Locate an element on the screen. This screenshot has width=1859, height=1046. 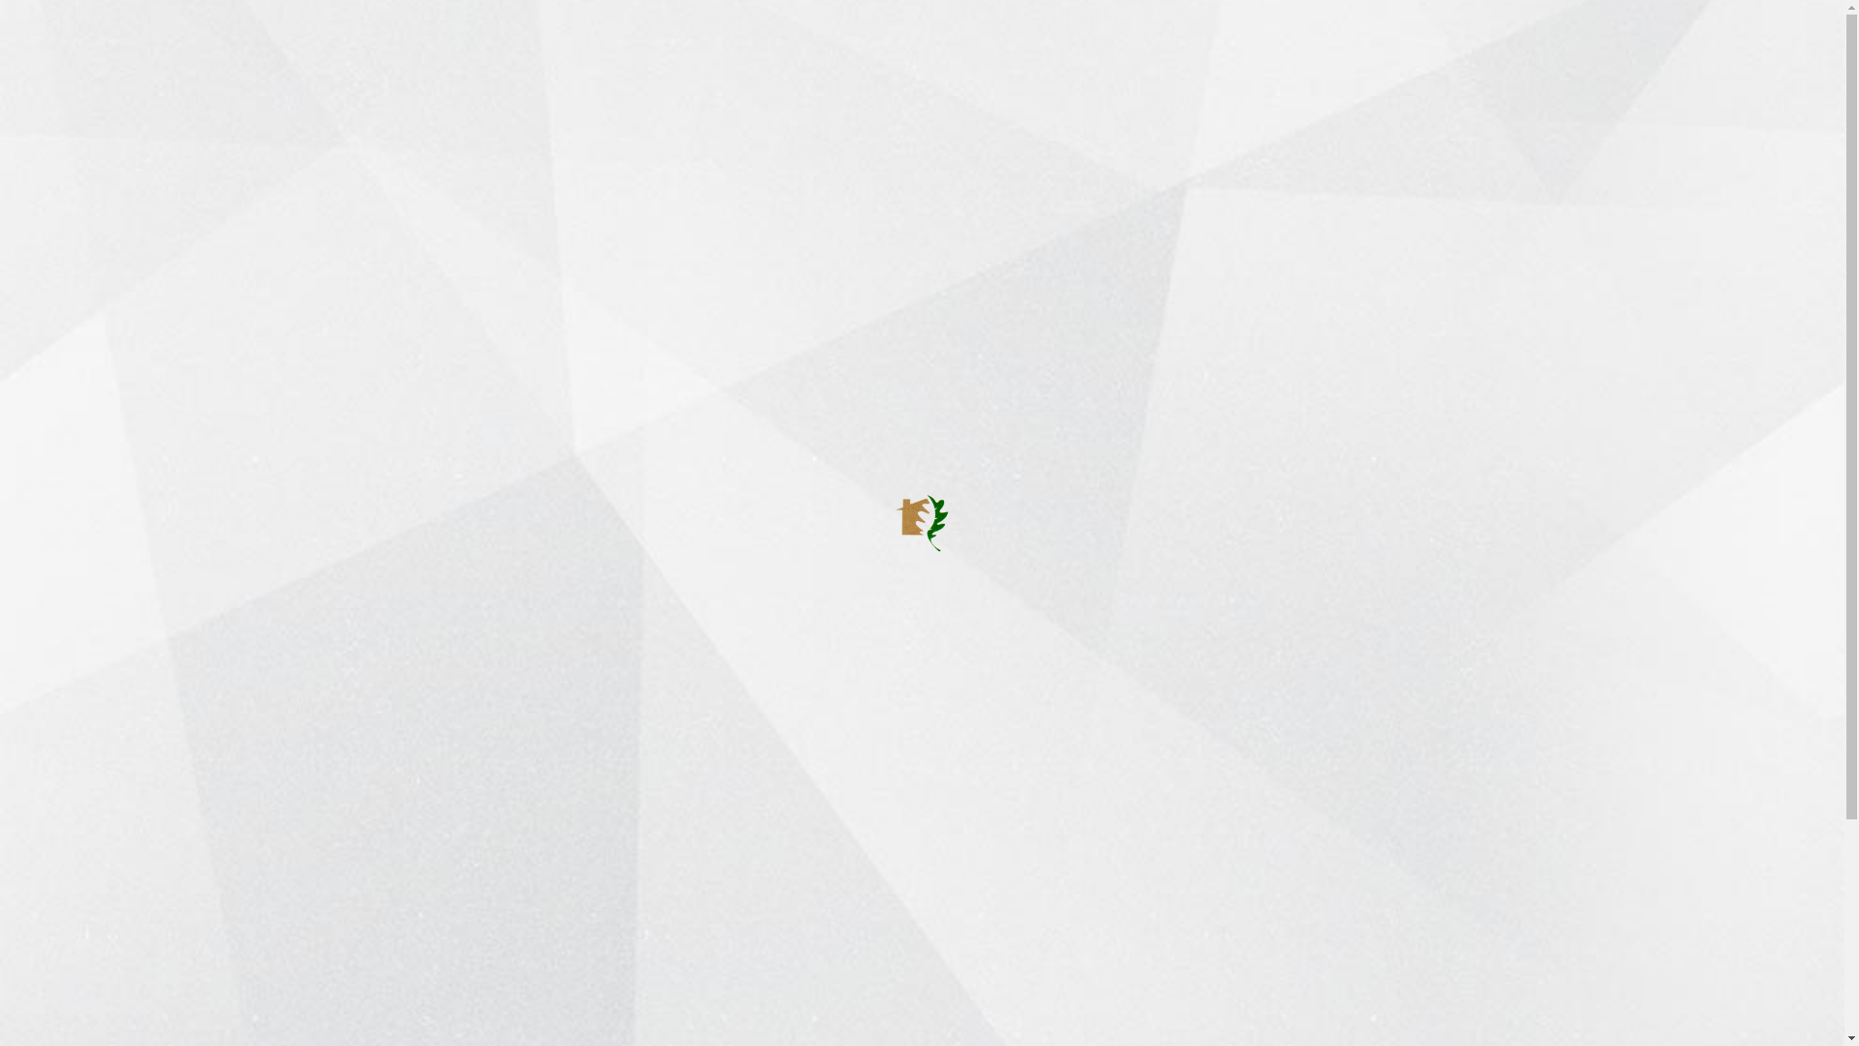
News Feed is located at coordinates (635, 48).